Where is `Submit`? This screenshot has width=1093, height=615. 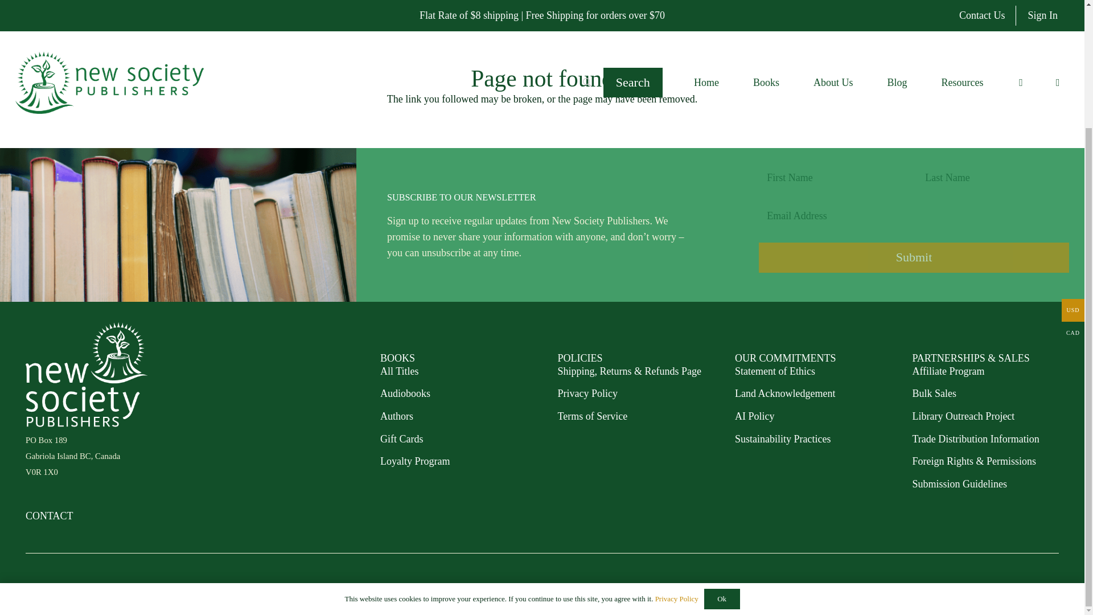 Submit is located at coordinates (913, 257).